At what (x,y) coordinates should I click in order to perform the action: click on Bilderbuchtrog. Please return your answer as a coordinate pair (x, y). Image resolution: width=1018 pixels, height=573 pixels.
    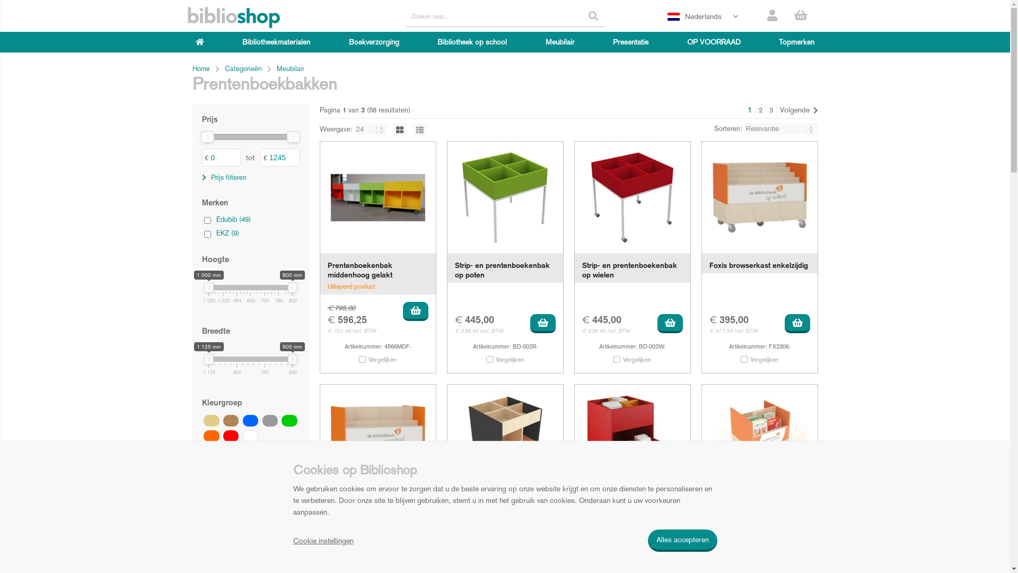
    Looking at the image, I should click on (607, 508).